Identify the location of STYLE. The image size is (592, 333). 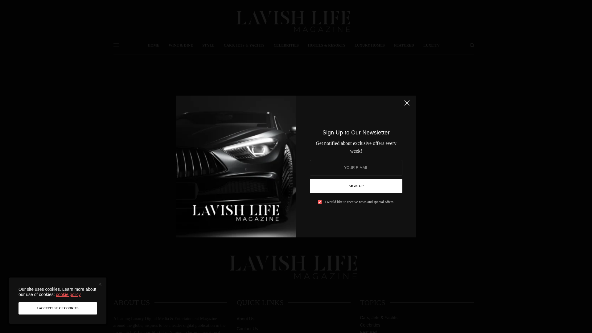
(208, 45).